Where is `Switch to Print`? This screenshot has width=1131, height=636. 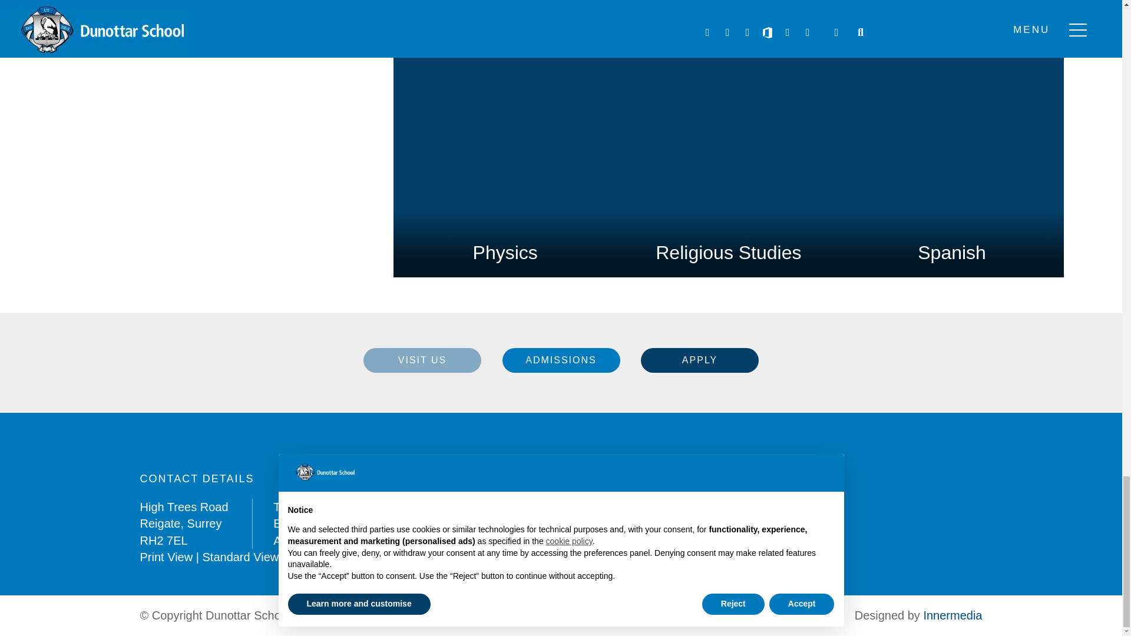 Switch to Print is located at coordinates (167, 557).